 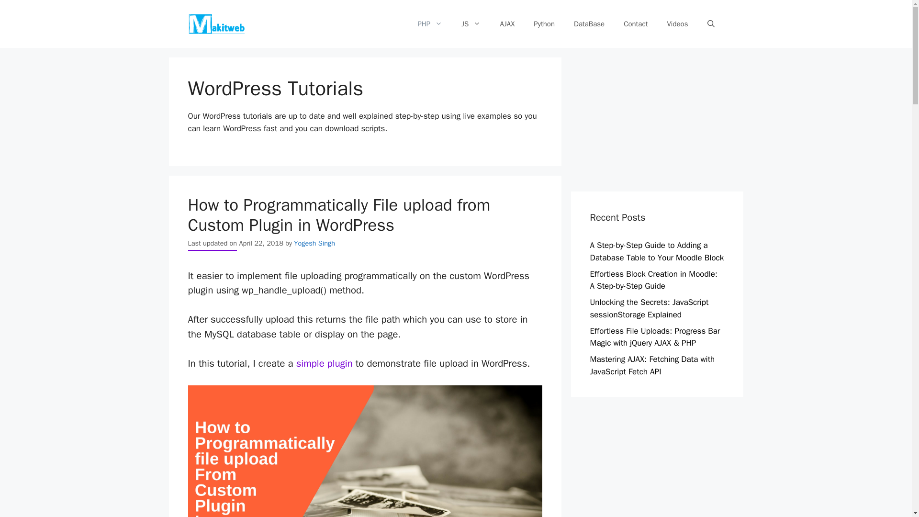 What do you see at coordinates (314, 243) in the screenshot?
I see `Yogesh Singh` at bounding box center [314, 243].